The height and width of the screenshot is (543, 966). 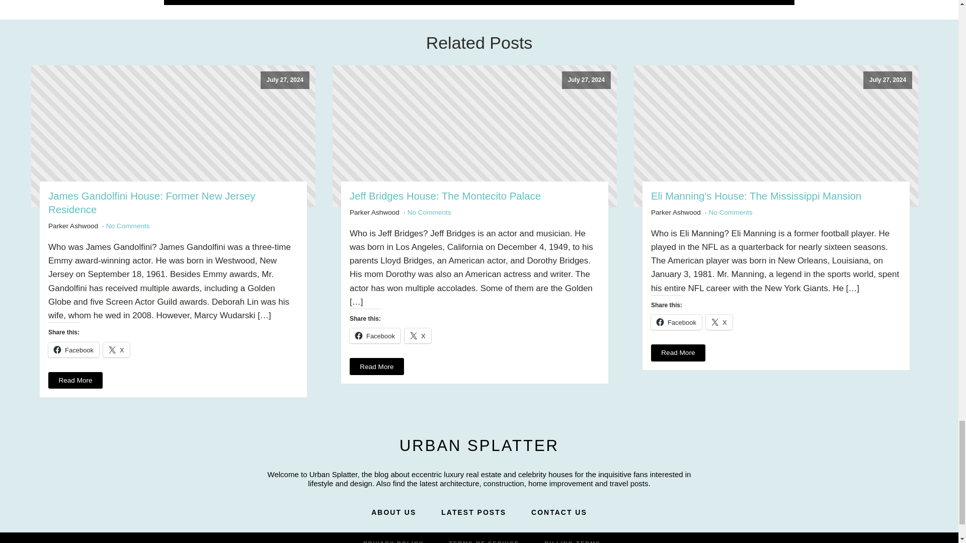 I want to click on Click to share on X, so click(x=418, y=336).